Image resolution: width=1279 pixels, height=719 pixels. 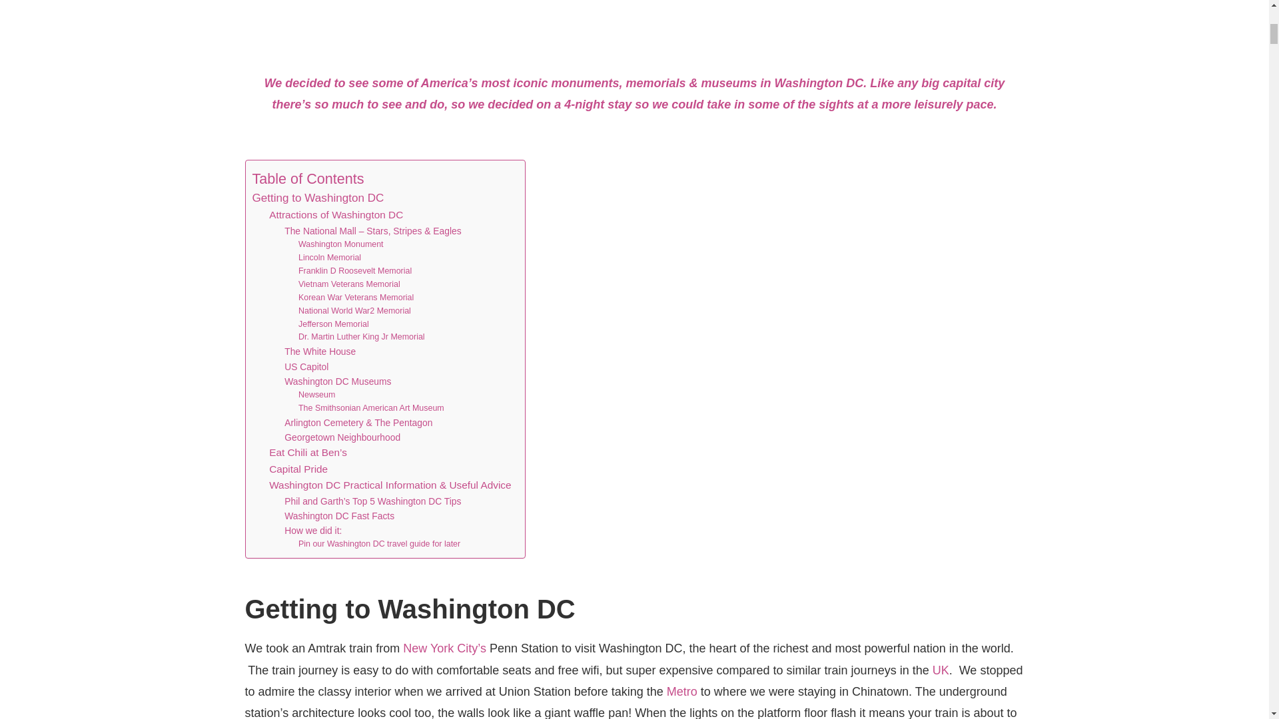 I want to click on Attractions of Washington DC, so click(x=336, y=215).